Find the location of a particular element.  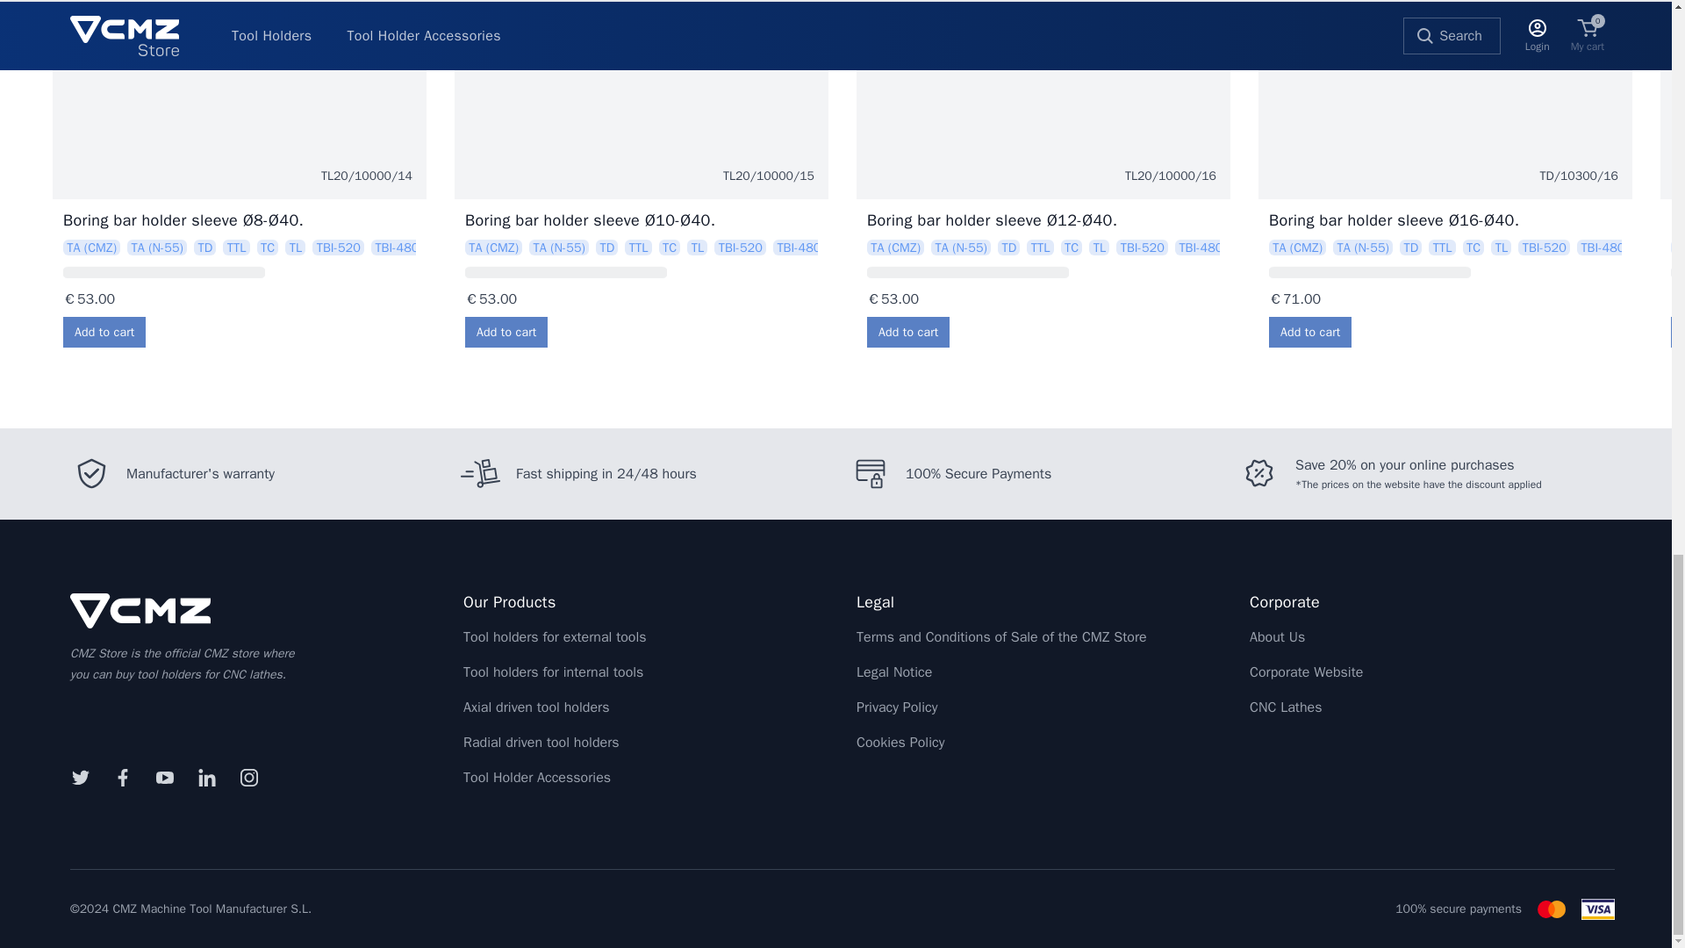

YouTube is located at coordinates (164, 778).